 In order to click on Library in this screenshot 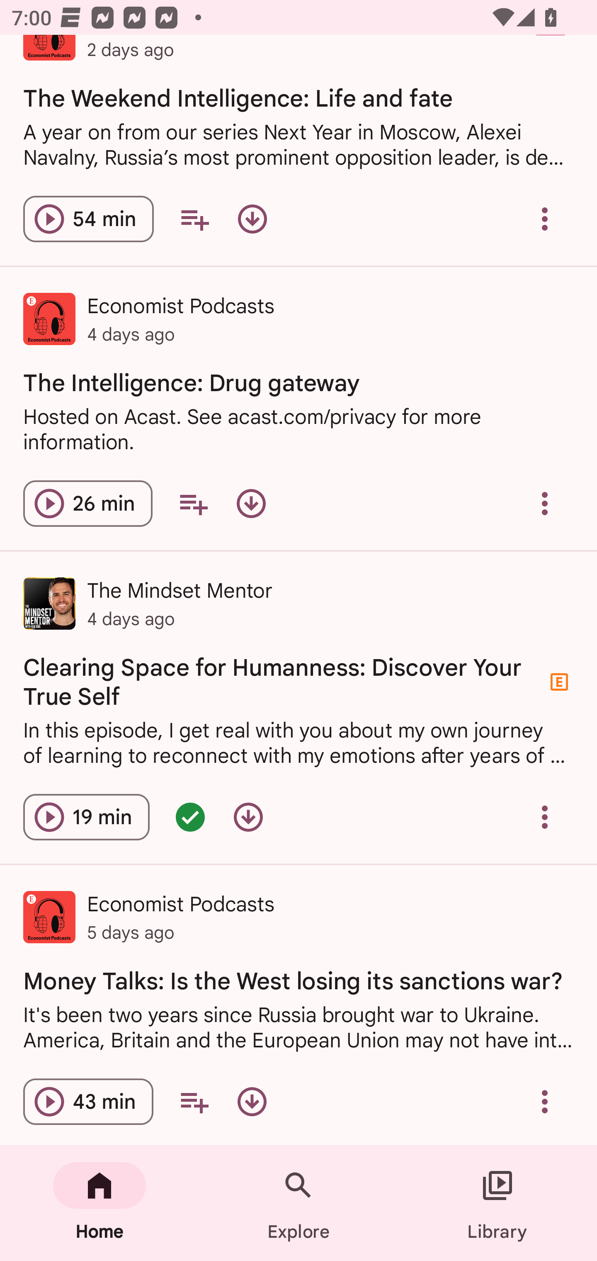, I will do `click(498, 1203)`.